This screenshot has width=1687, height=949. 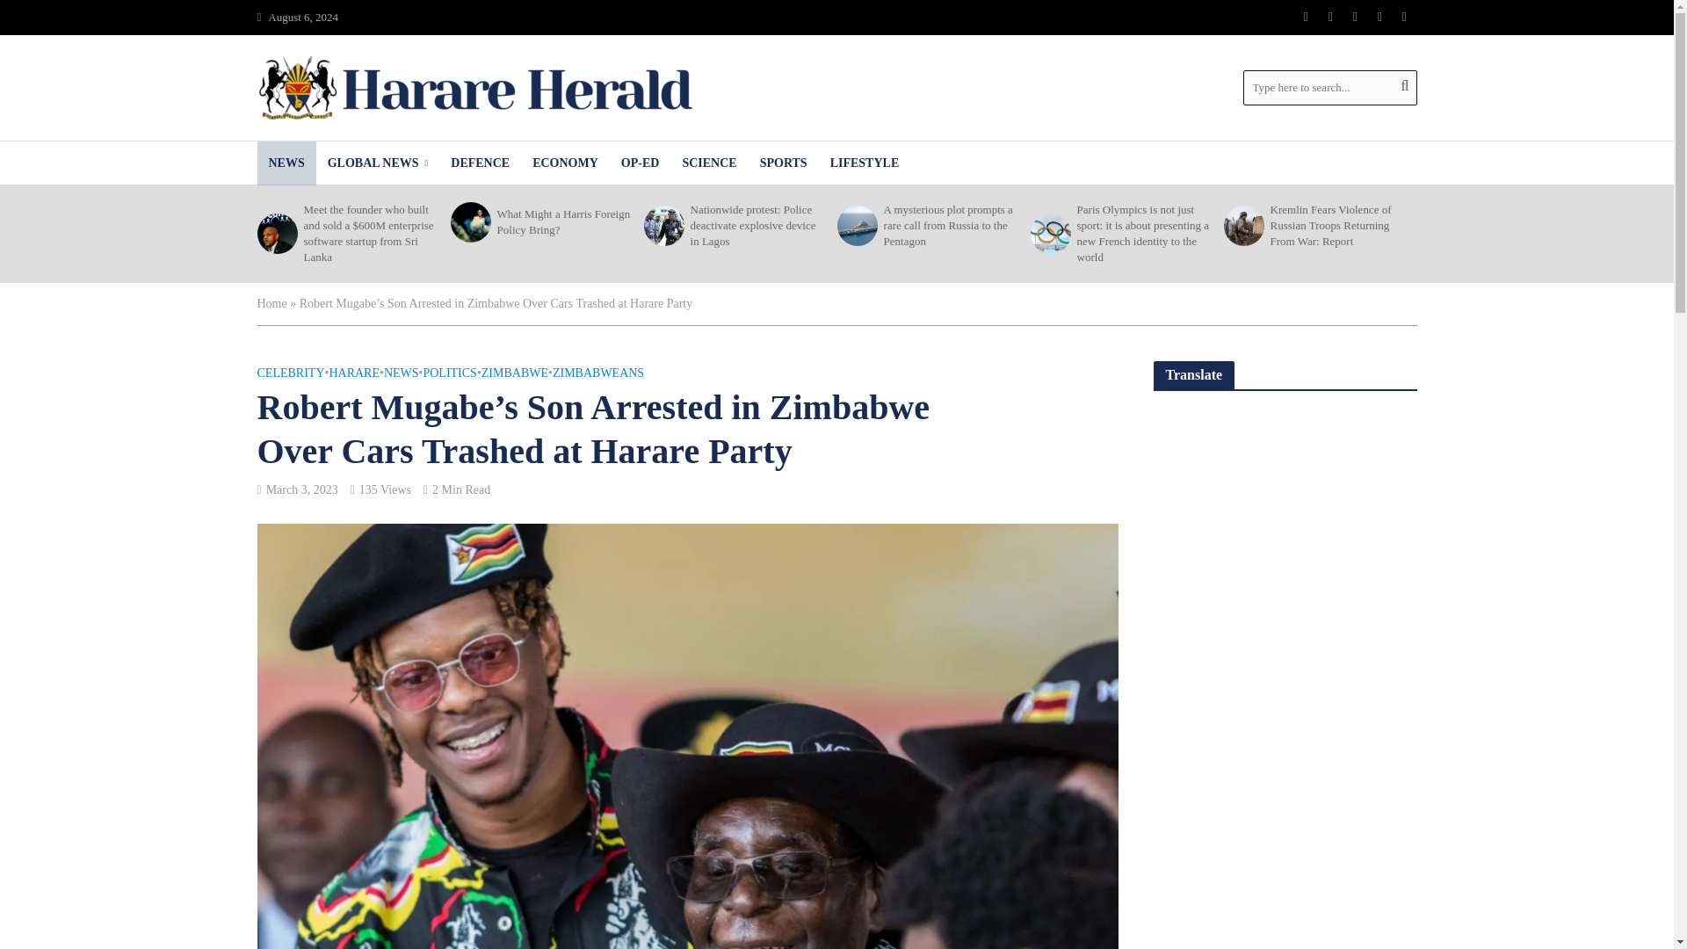 What do you see at coordinates (378, 163) in the screenshot?
I see `GLOBAL NEWS` at bounding box center [378, 163].